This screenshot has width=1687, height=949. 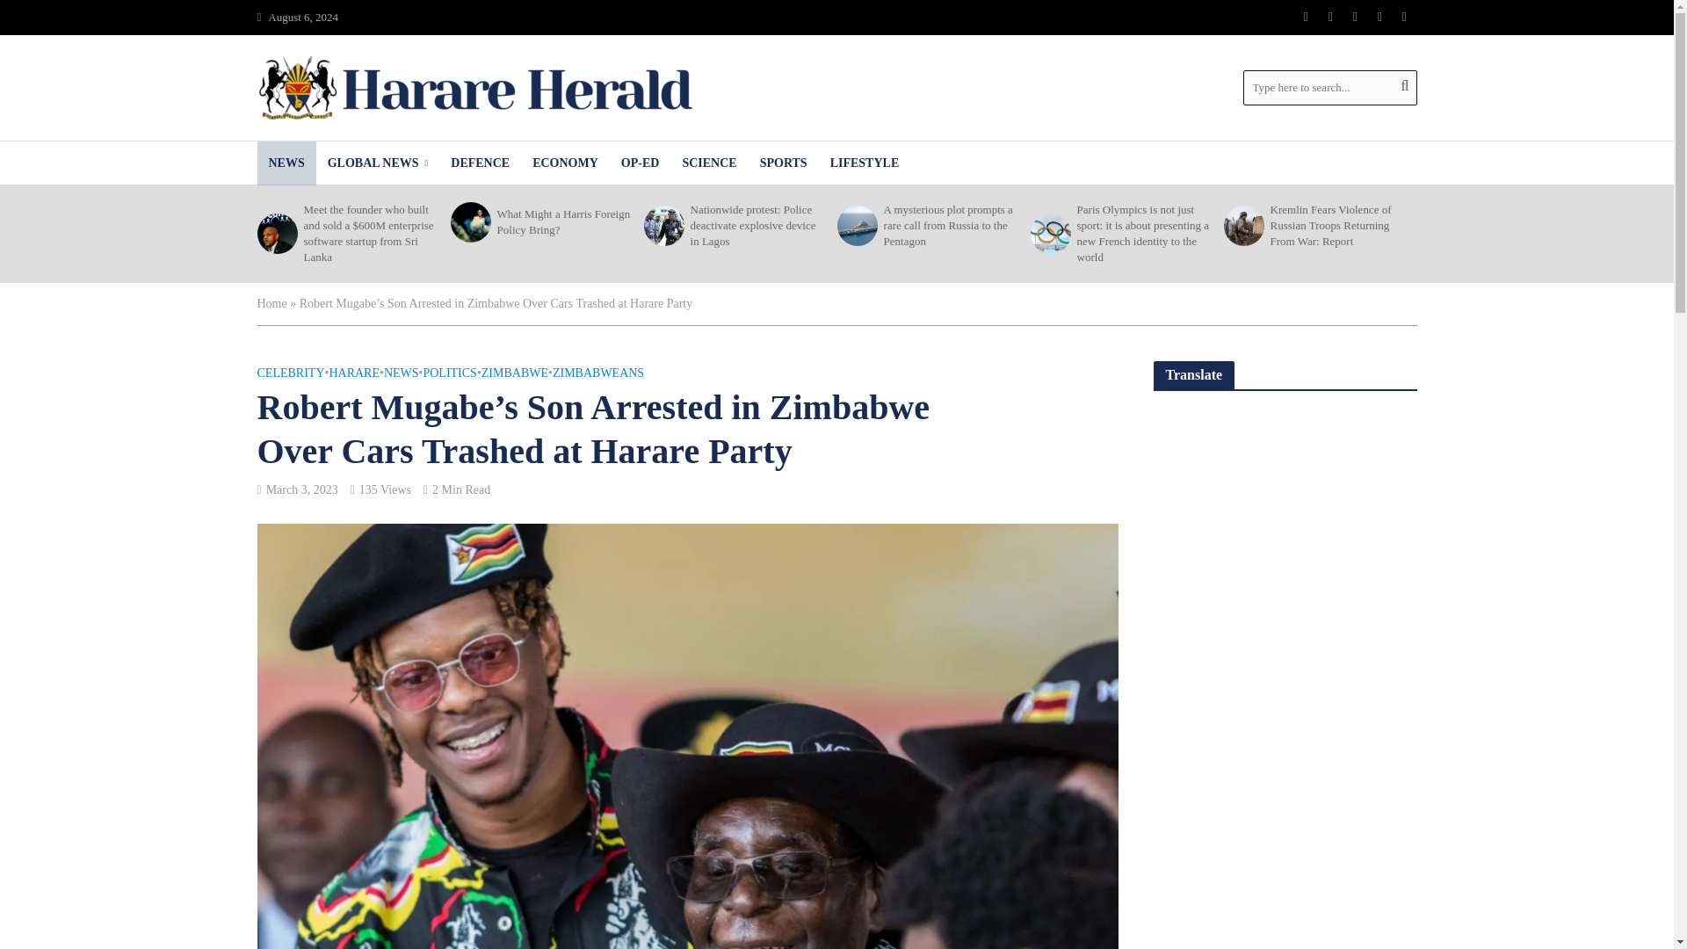 What do you see at coordinates (378, 163) in the screenshot?
I see `GLOBAL NEWS` at bounding box center [378, 163].